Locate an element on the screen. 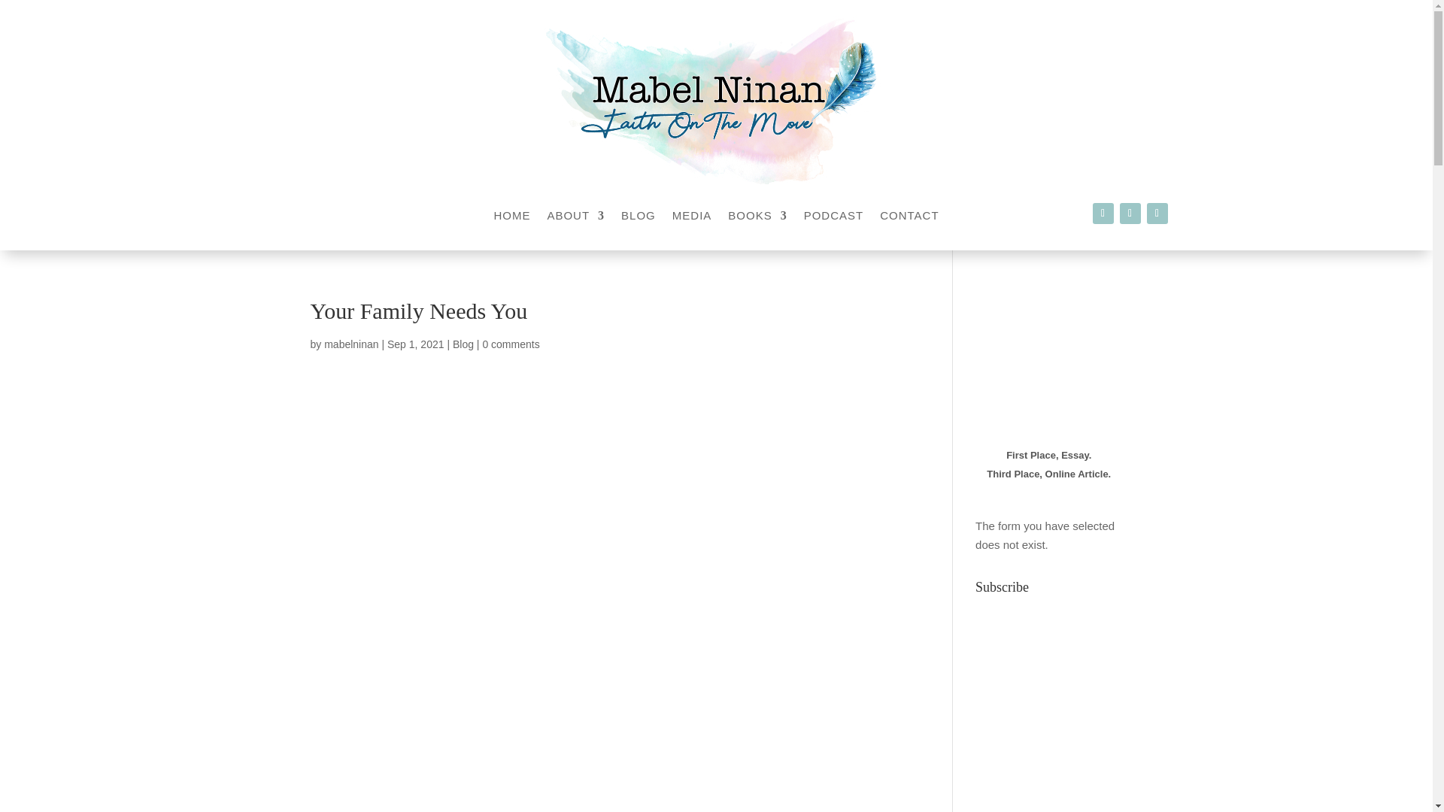 The width and height of the screenshot is (1444, 812). Follow on Youtube is located at coordinates (1157, 214).